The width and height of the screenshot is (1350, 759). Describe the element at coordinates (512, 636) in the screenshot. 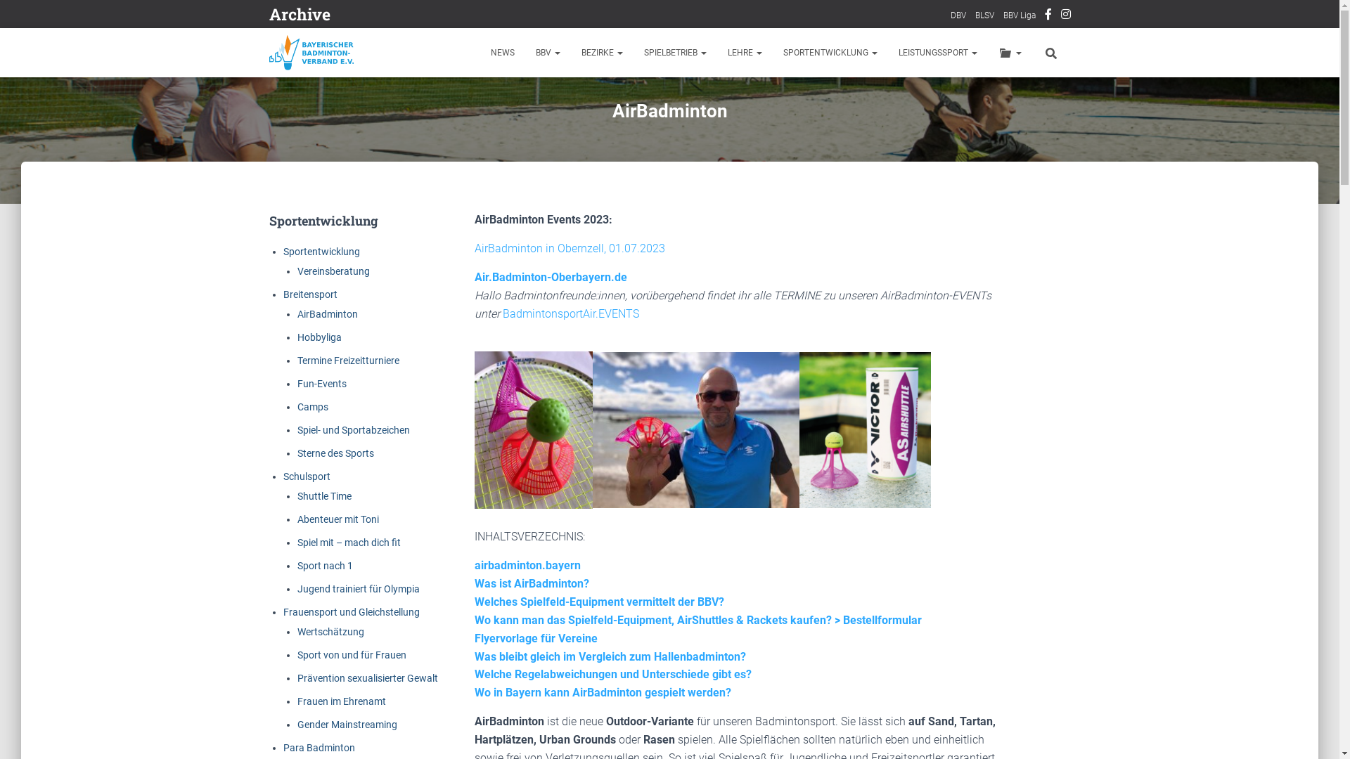

I see `Januar 2013` at that location.